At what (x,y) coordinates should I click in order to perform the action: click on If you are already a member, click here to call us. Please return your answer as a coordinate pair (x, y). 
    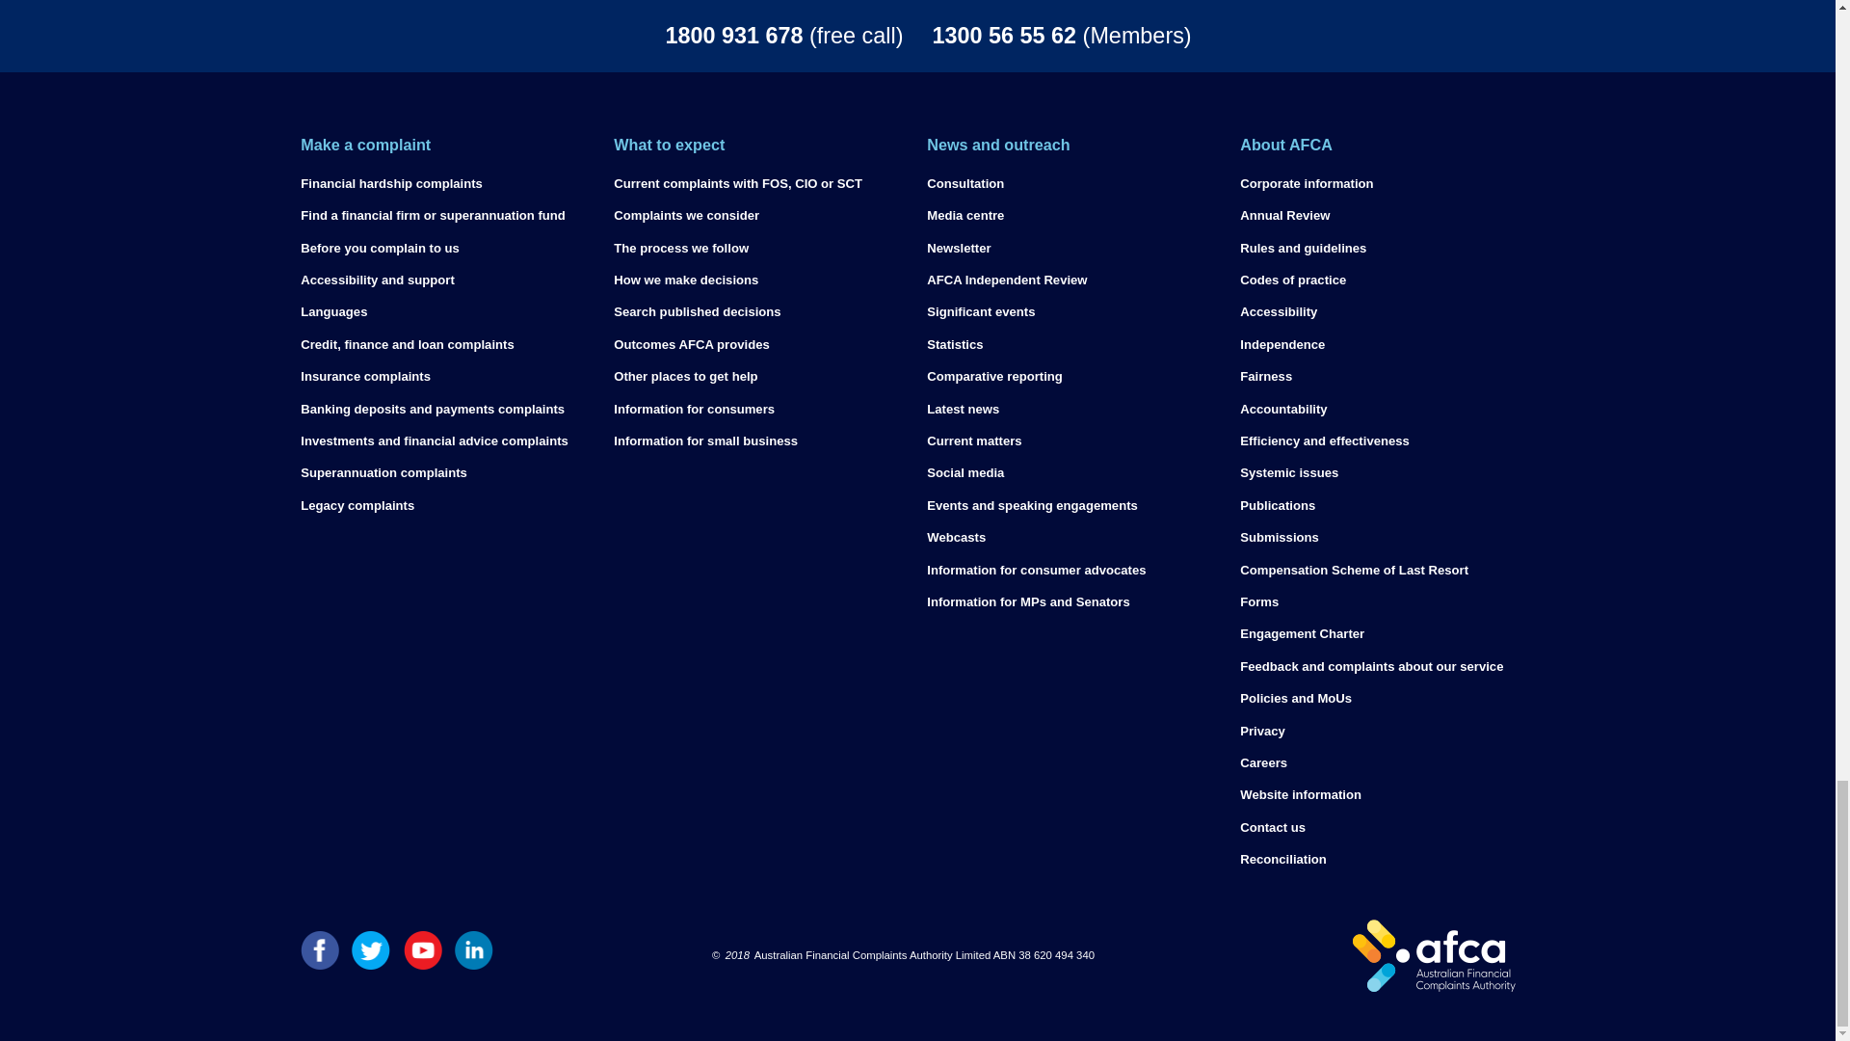
    Looking at the image, I should click on (1185, 36).